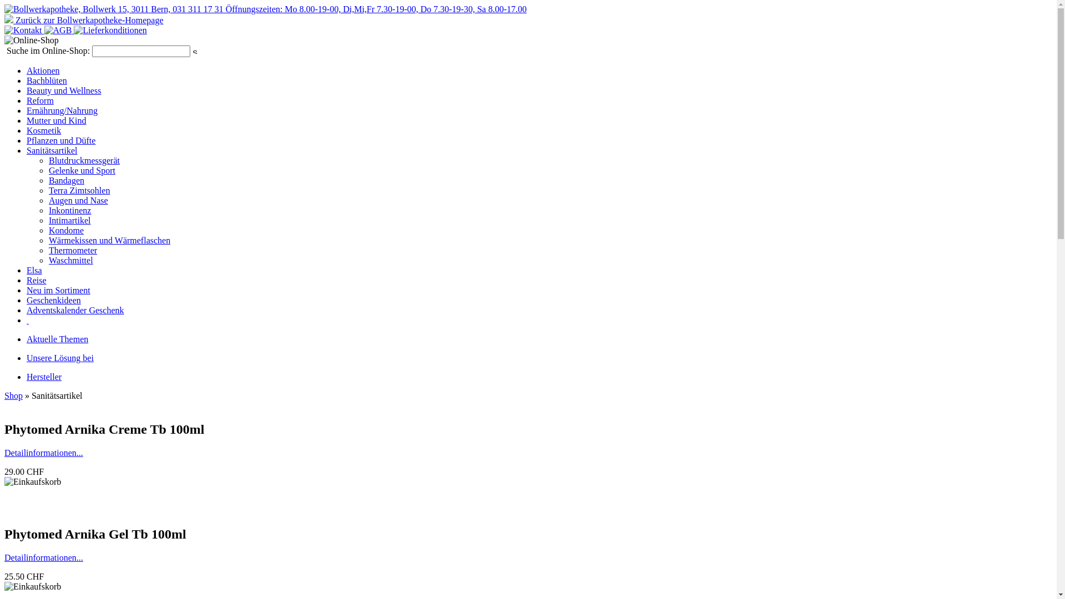  I want to click on Aktuelle Themen, so click(58, 339).